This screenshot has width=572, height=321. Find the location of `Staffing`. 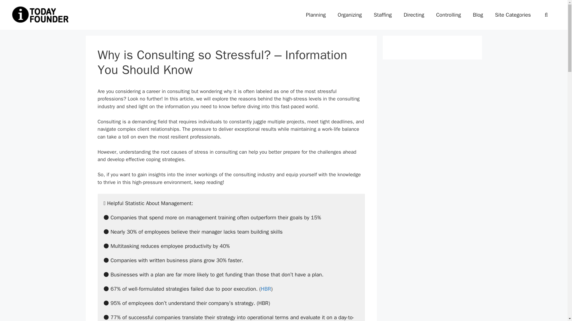

Staffing is located at coordinates (383, 15).